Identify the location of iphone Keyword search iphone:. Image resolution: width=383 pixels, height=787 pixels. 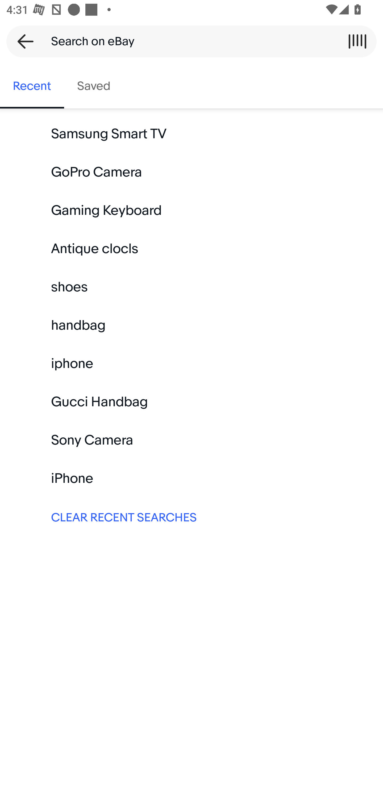
(191, 363).